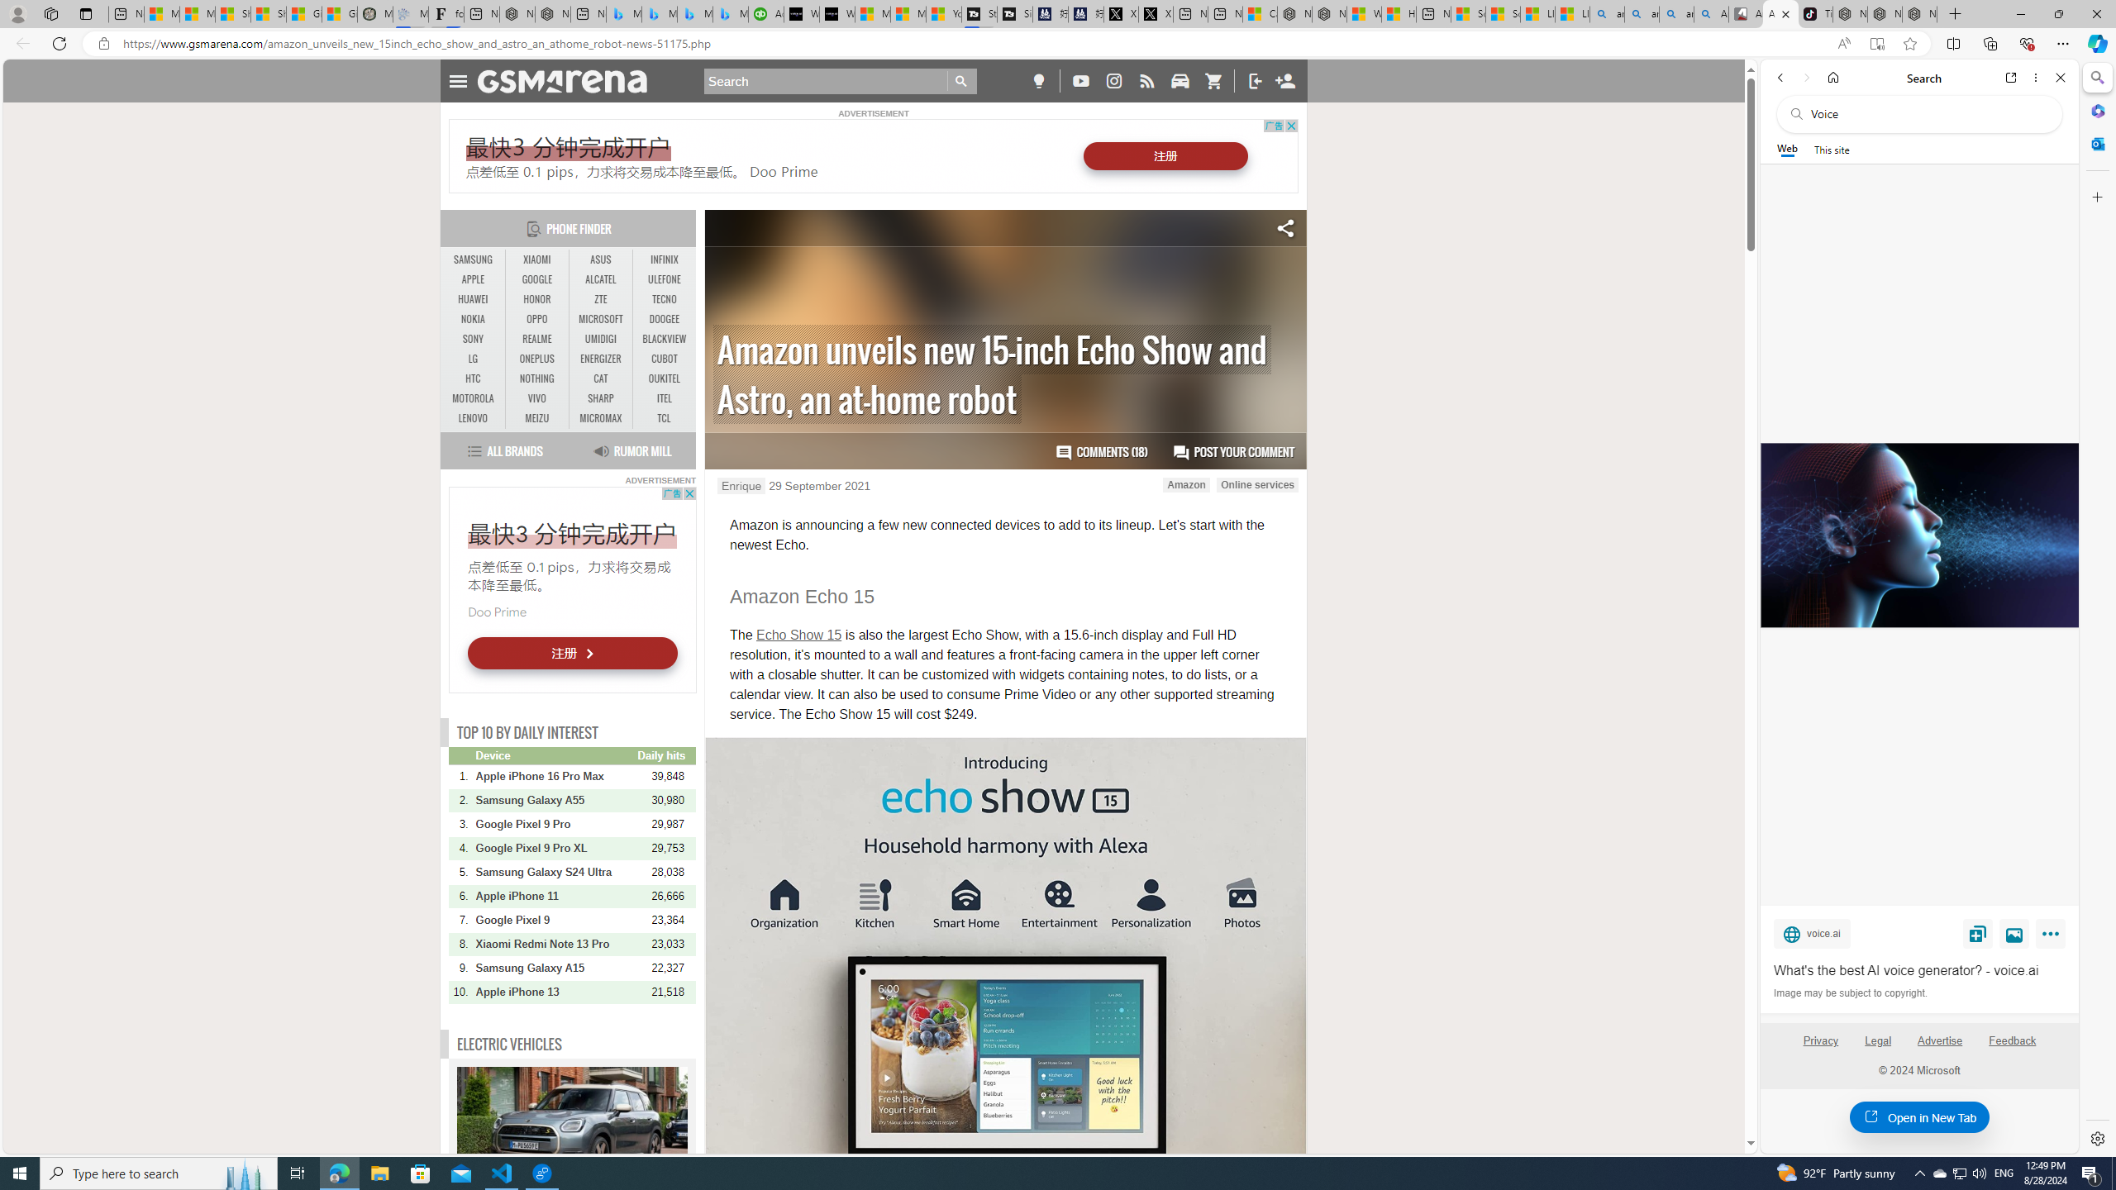 The image size is (2116, 1190). I want to click on OPPO, so click(537, 319).